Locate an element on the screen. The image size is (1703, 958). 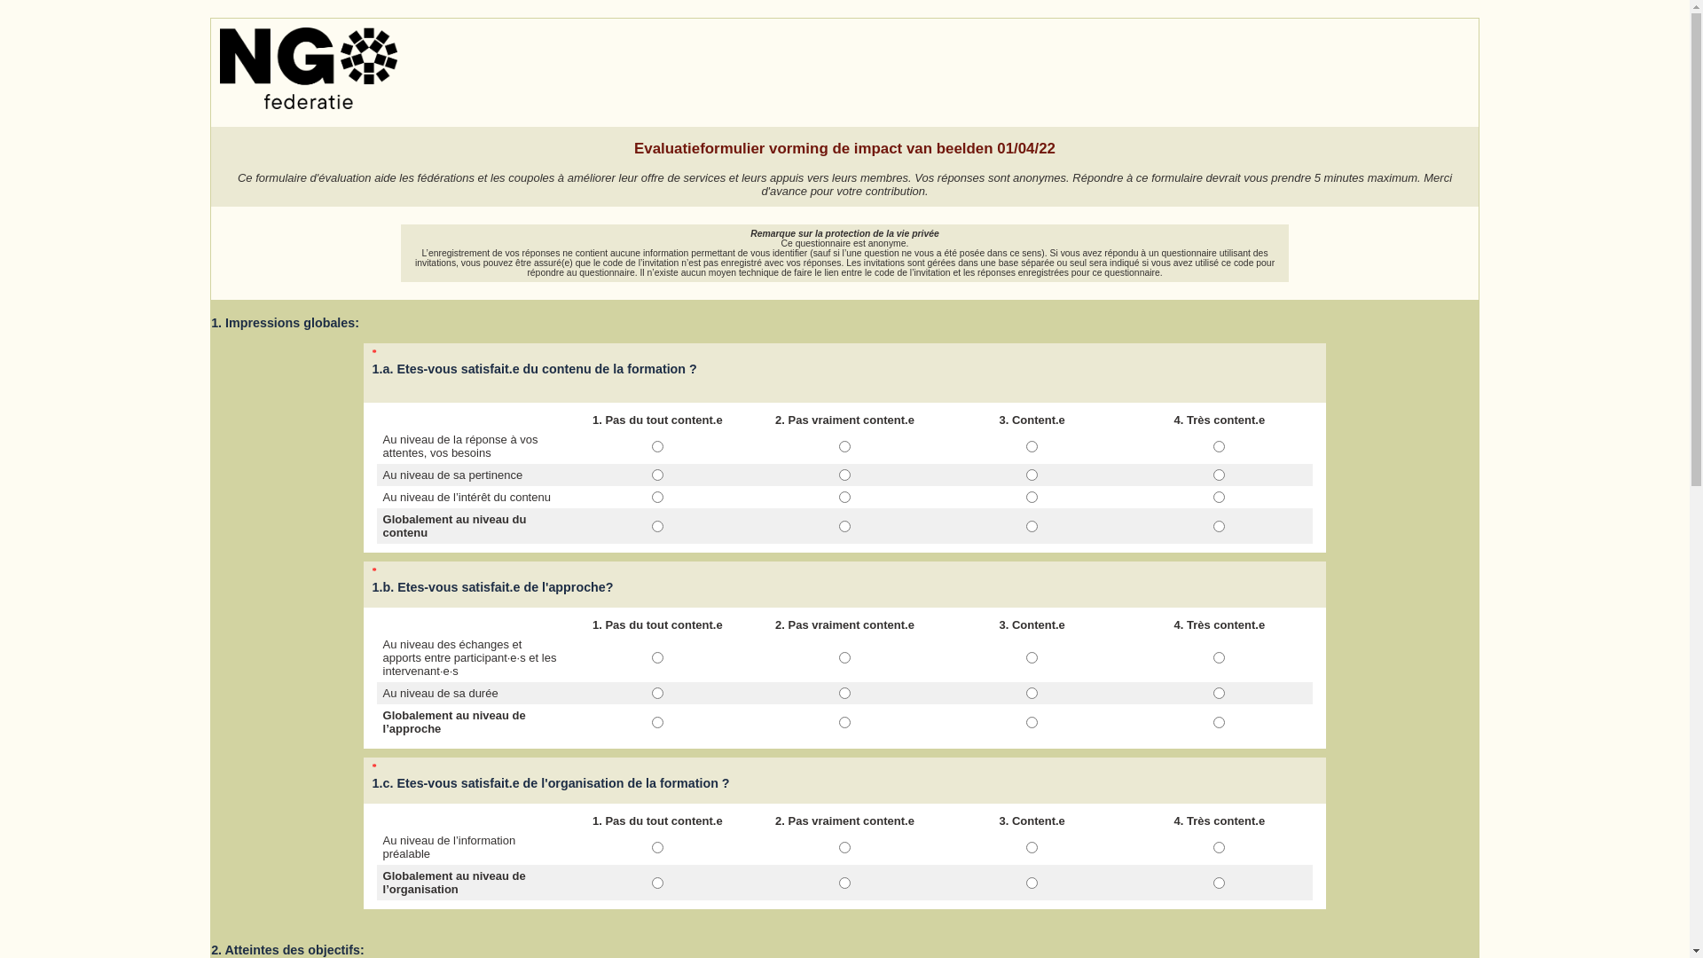
A4 is located at coordinates (1219, 722).